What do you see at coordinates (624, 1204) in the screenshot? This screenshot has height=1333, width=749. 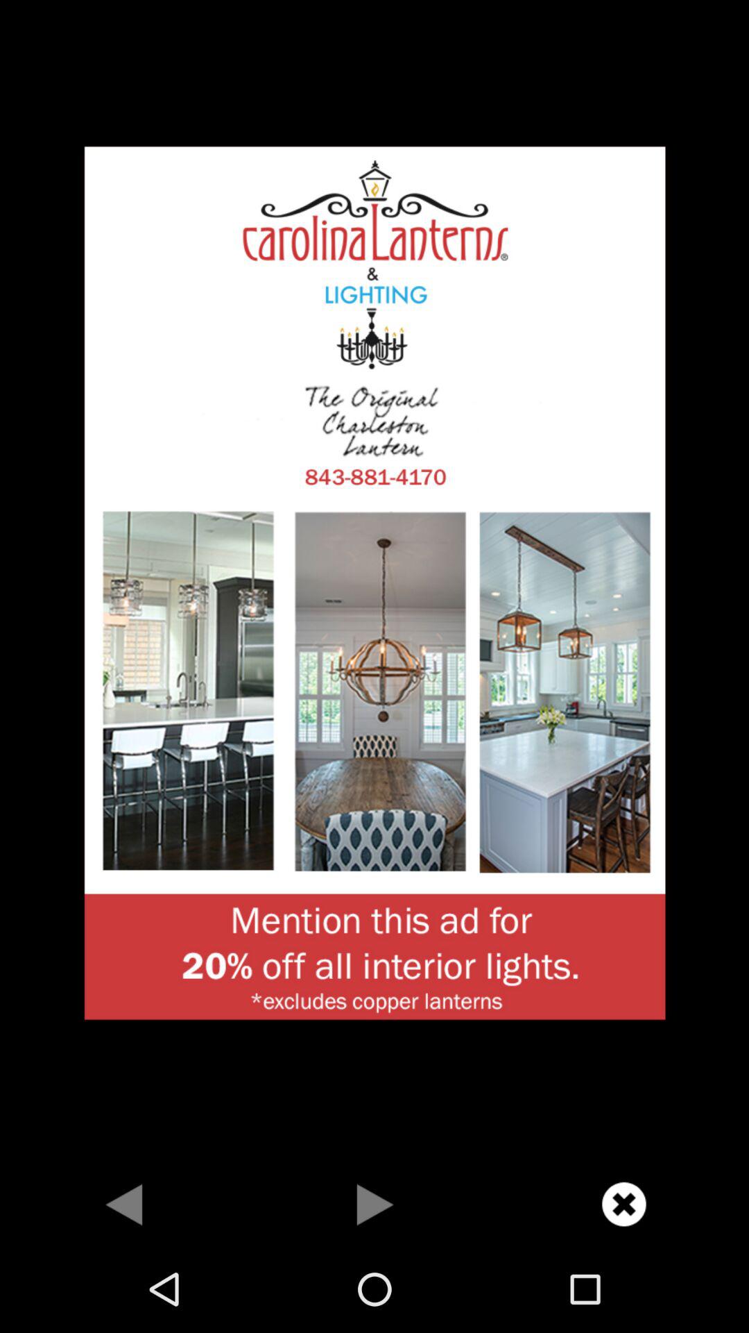 I see `cl` at bounding box center [624, 1204].